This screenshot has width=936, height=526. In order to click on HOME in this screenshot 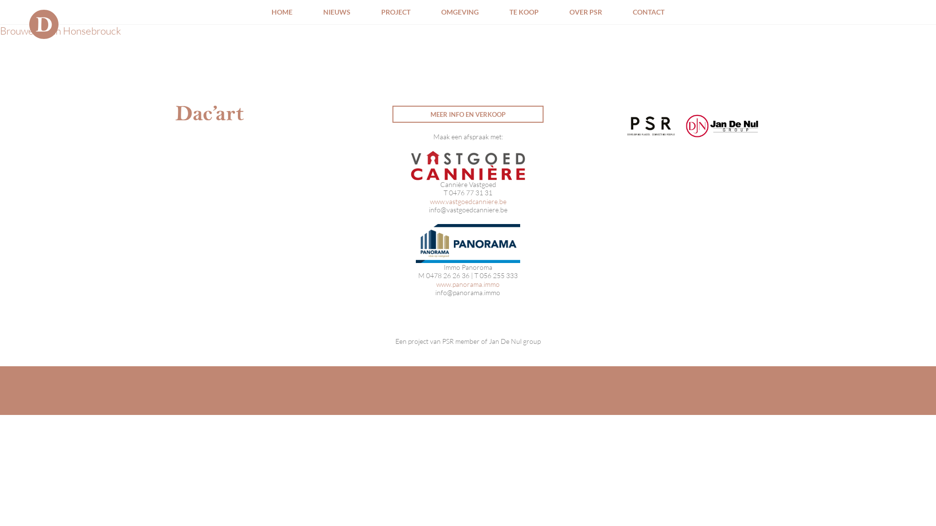, I will do `click(282, 12)`.